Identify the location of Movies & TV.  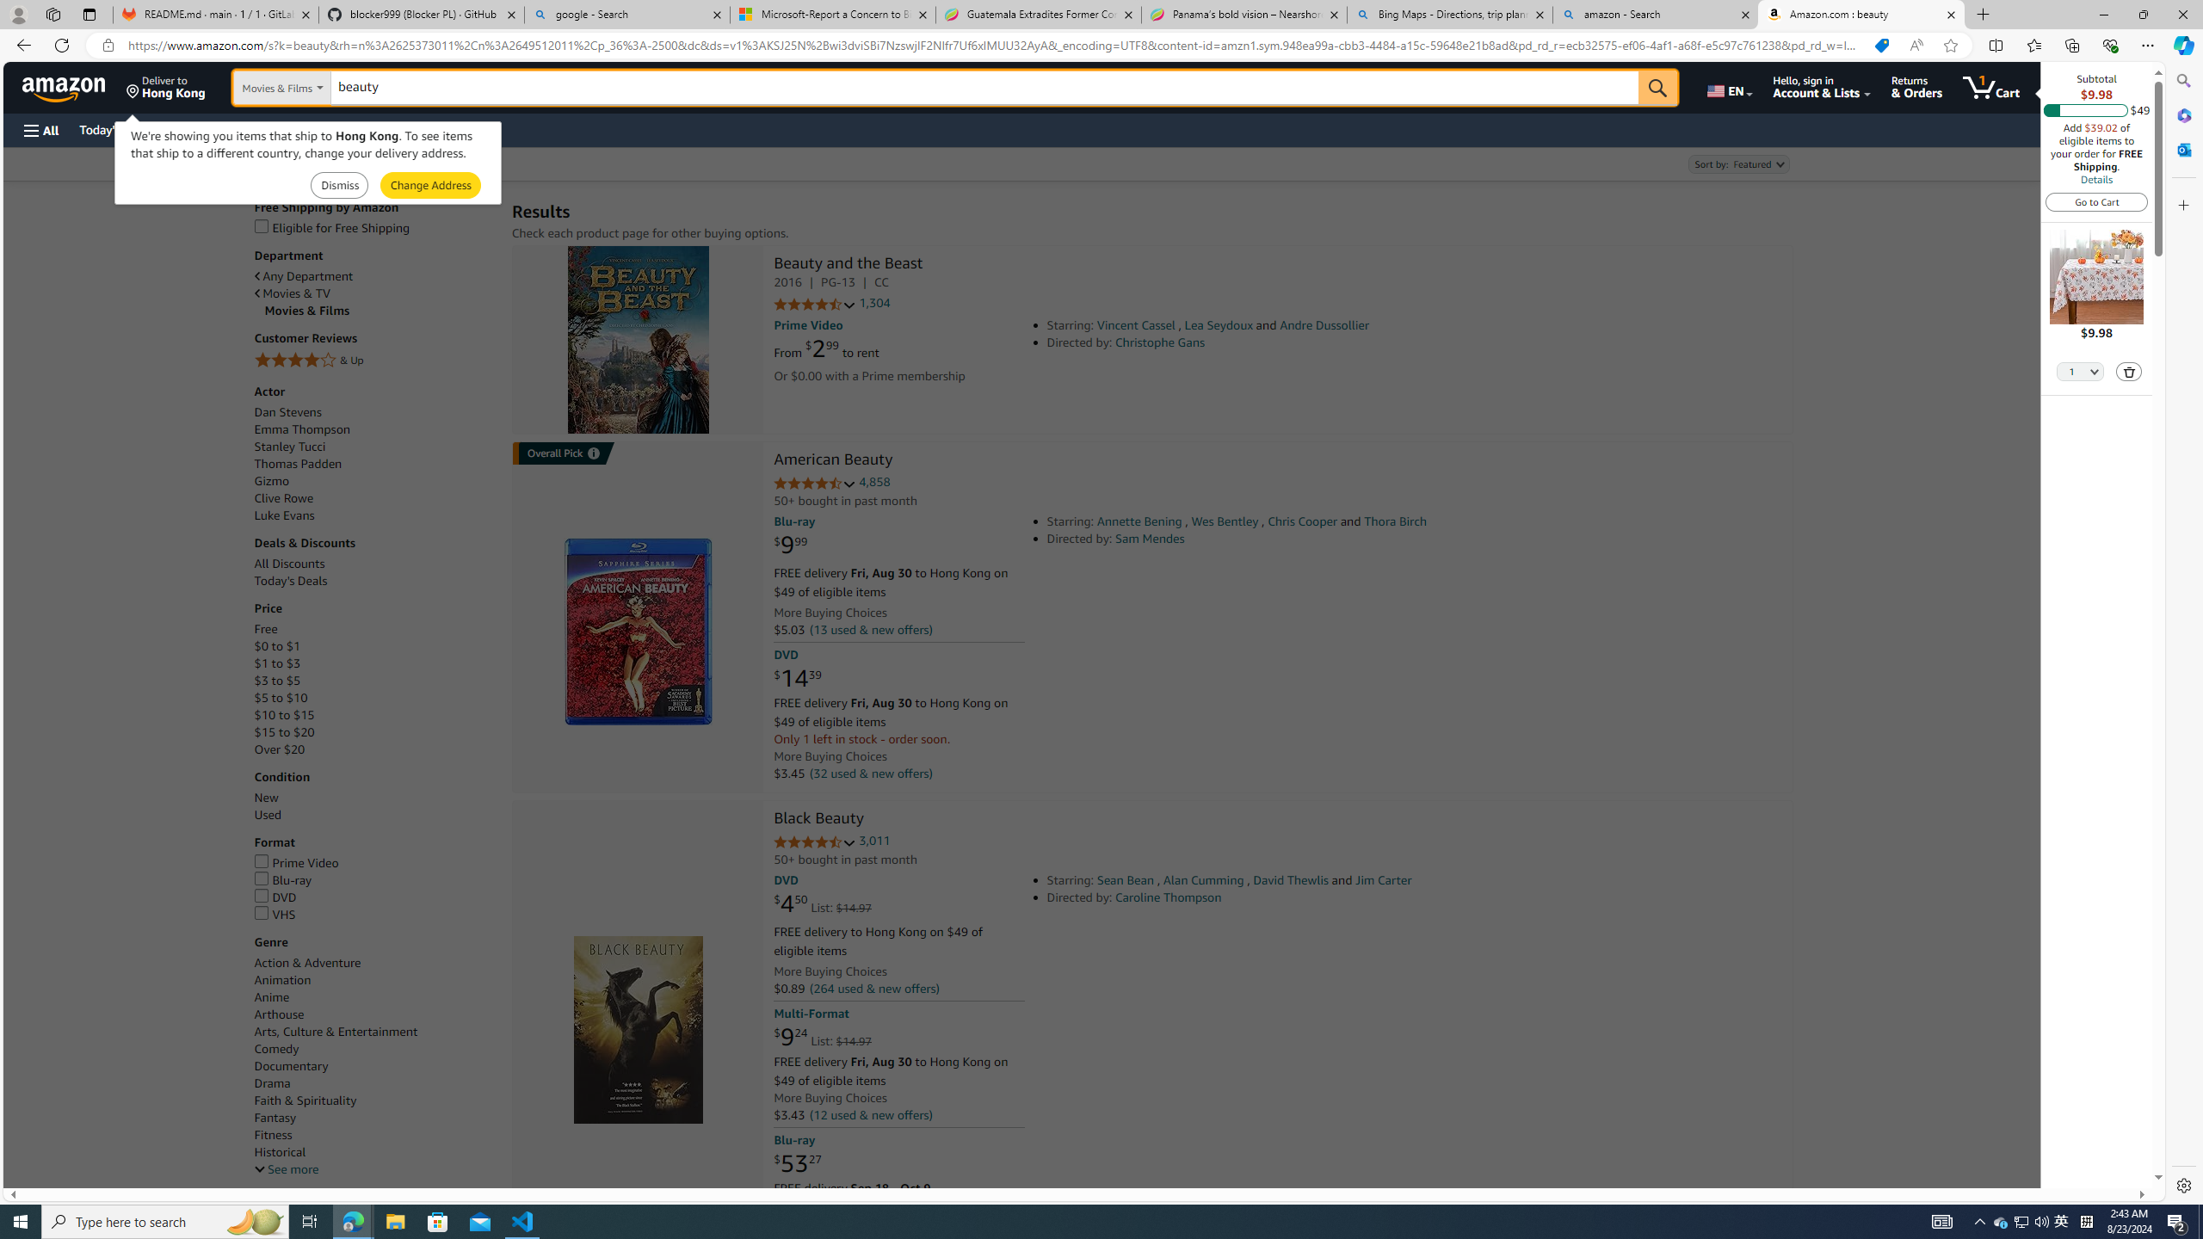
(374, 293).